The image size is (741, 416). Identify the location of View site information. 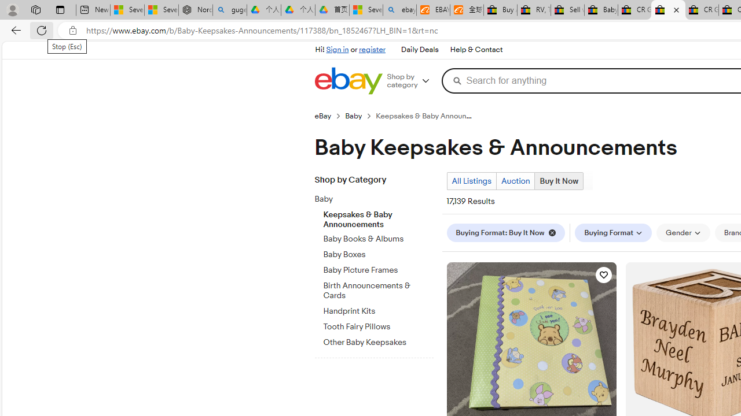
(73, 31).